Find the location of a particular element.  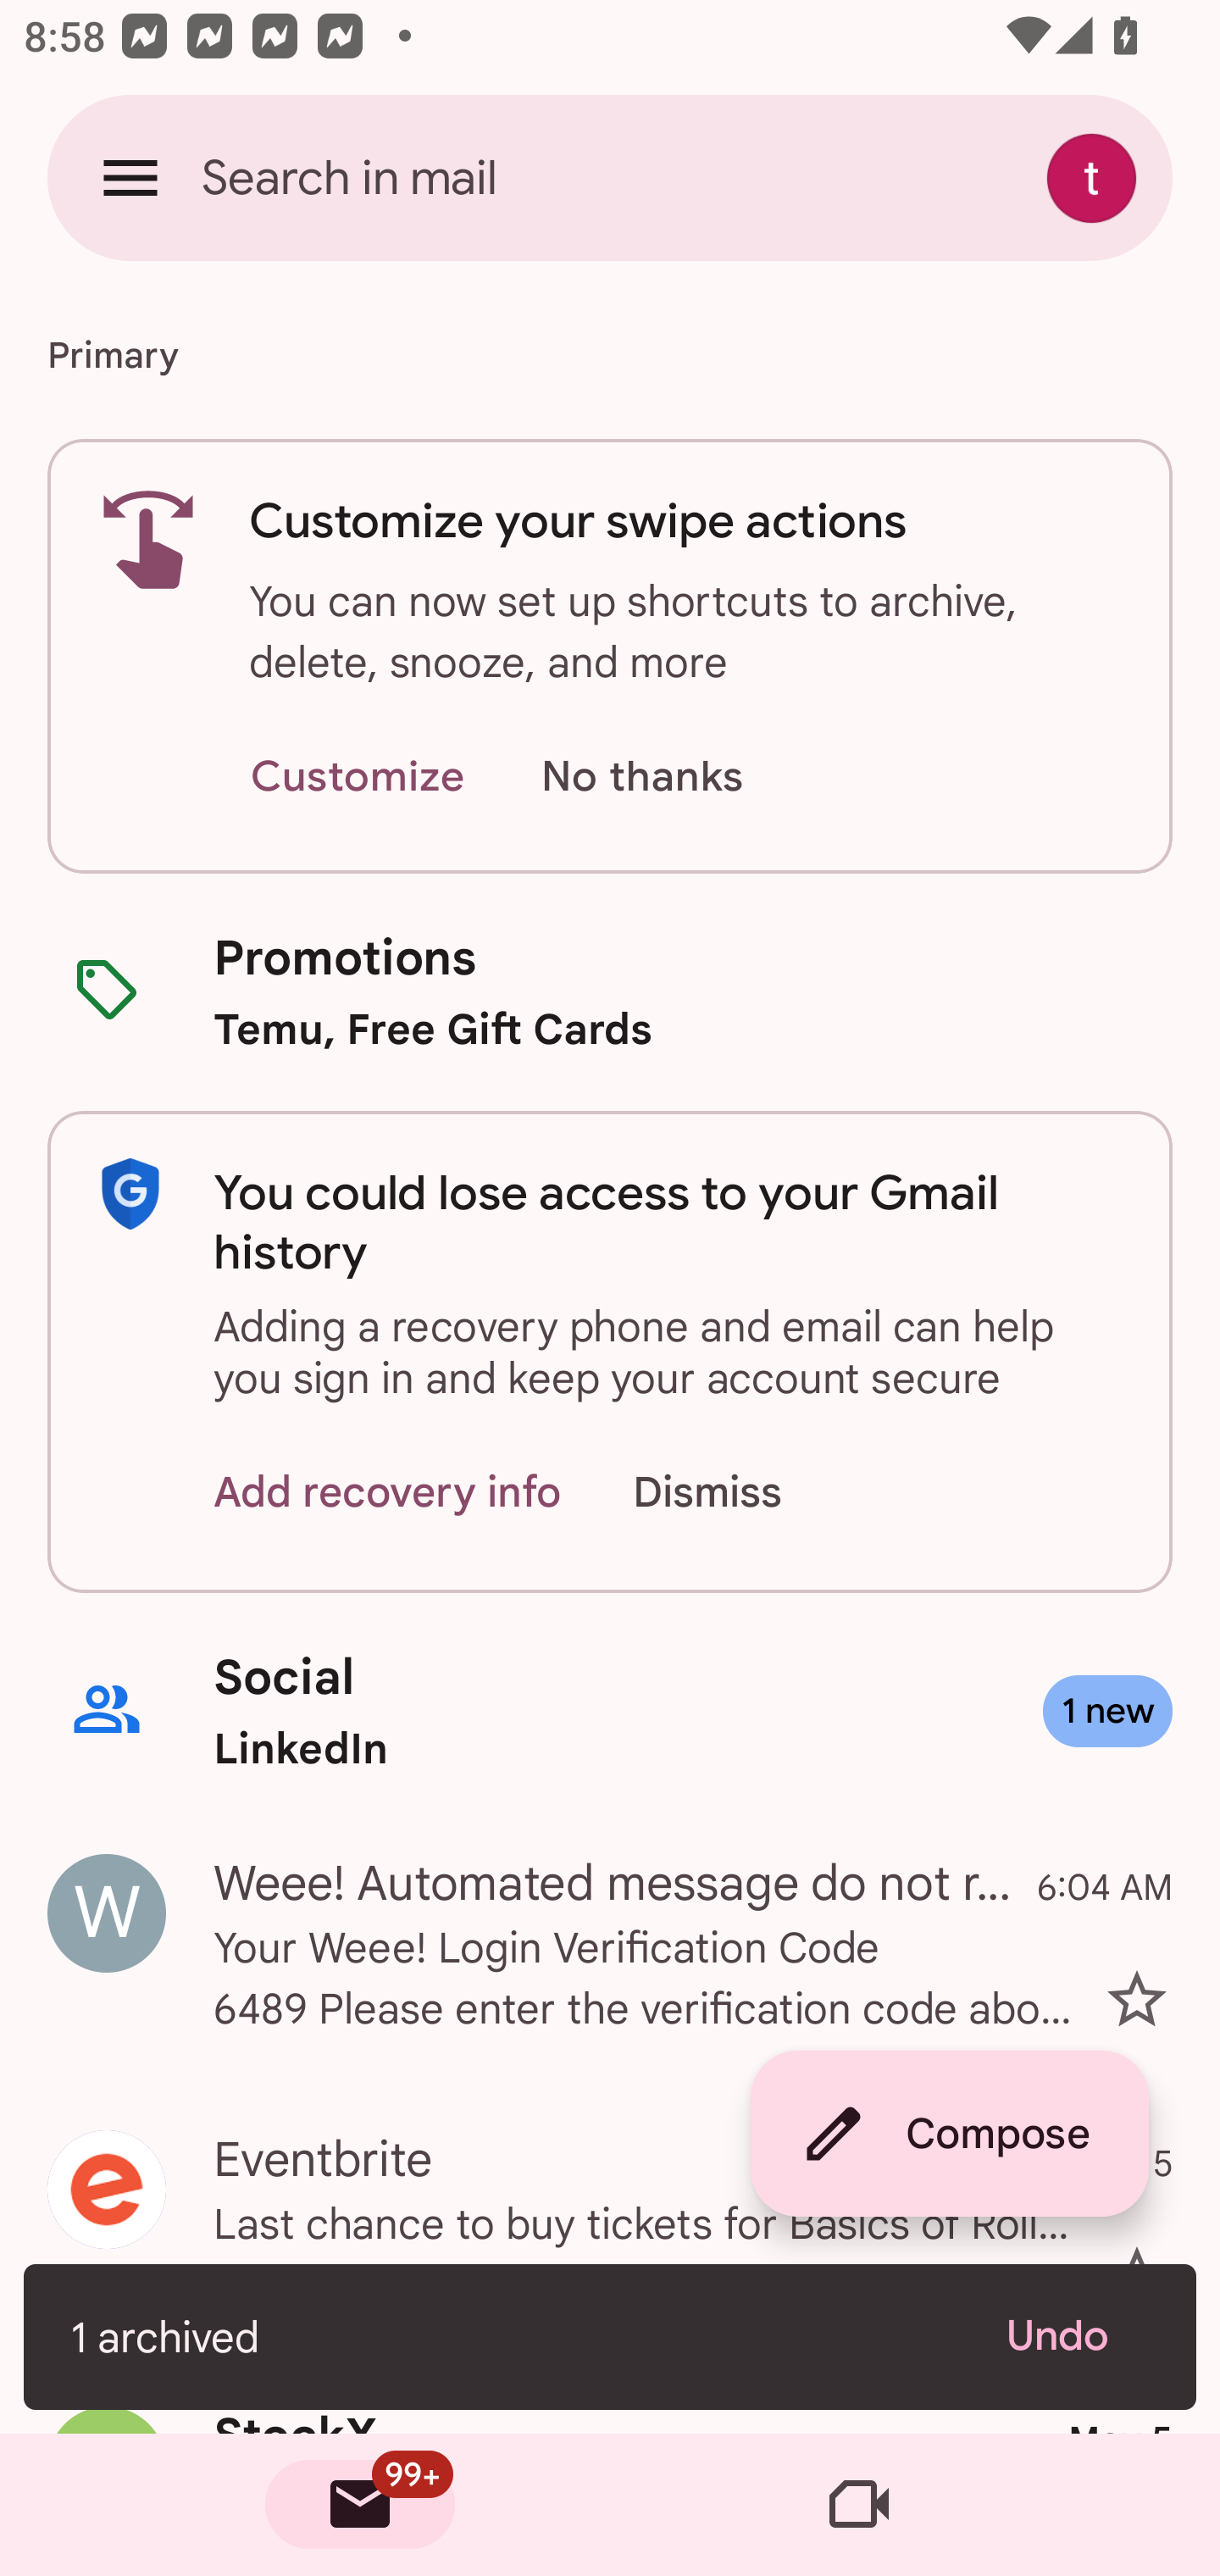

Promotions Temu, Free Gift Cards is located at coordinates (610, 991).